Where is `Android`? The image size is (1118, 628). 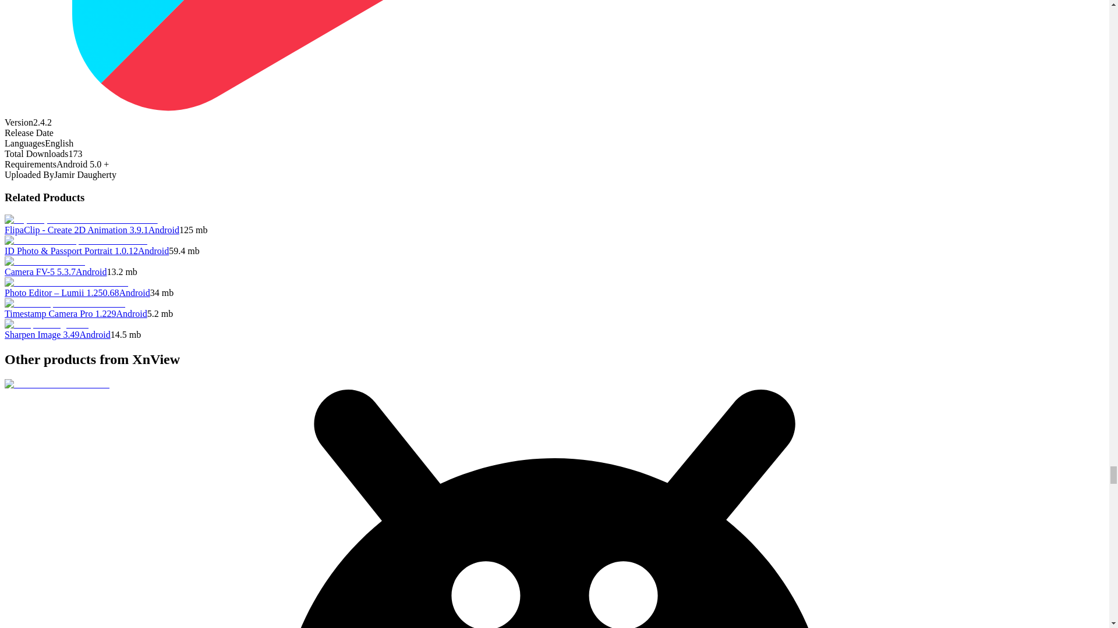
Android is located at coordinates (164, 229).